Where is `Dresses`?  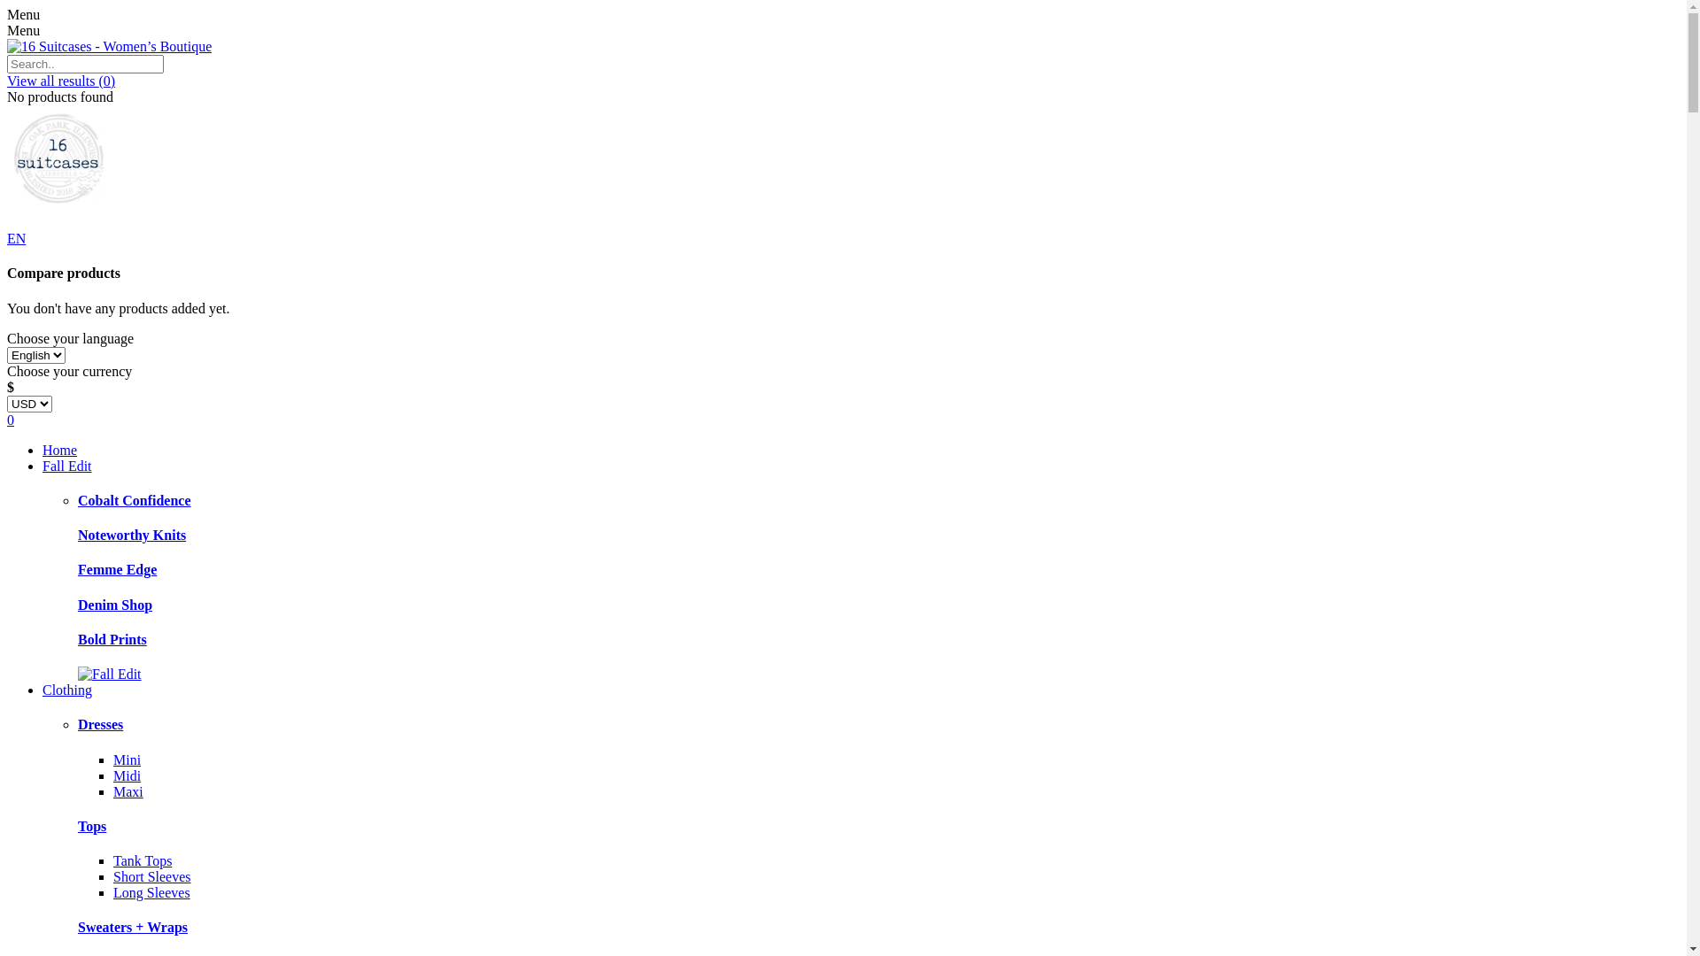 Dresses is located at coordinates (101, 724).